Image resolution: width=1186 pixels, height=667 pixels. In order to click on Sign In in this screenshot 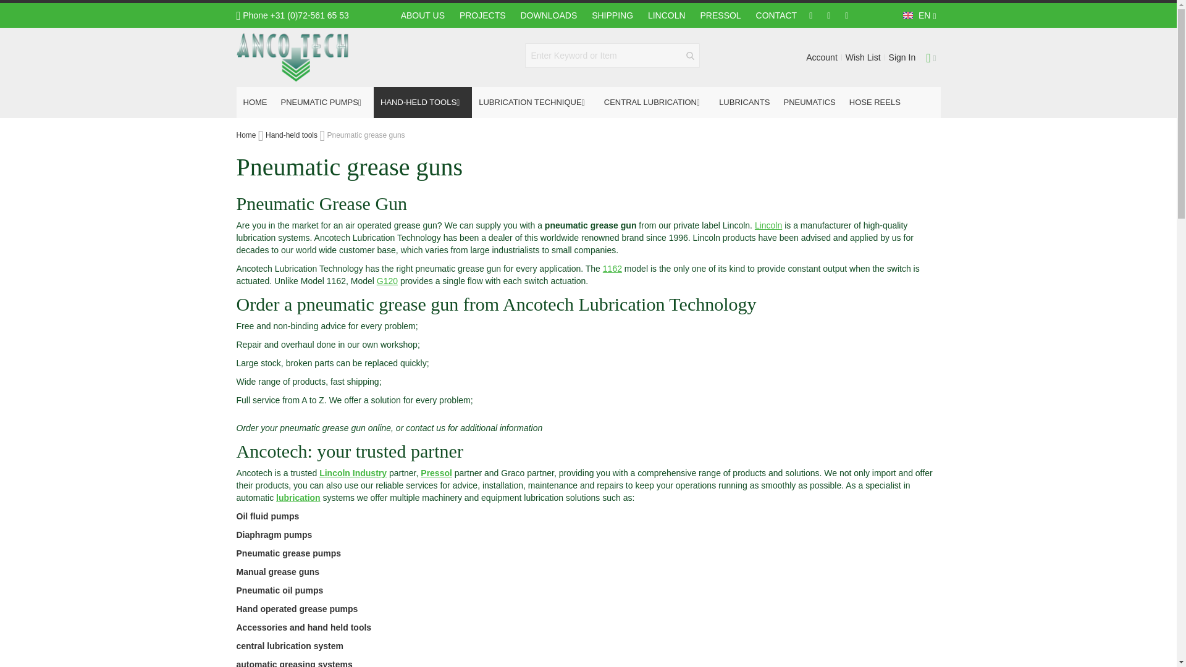, I will do `click(902, 57)`.